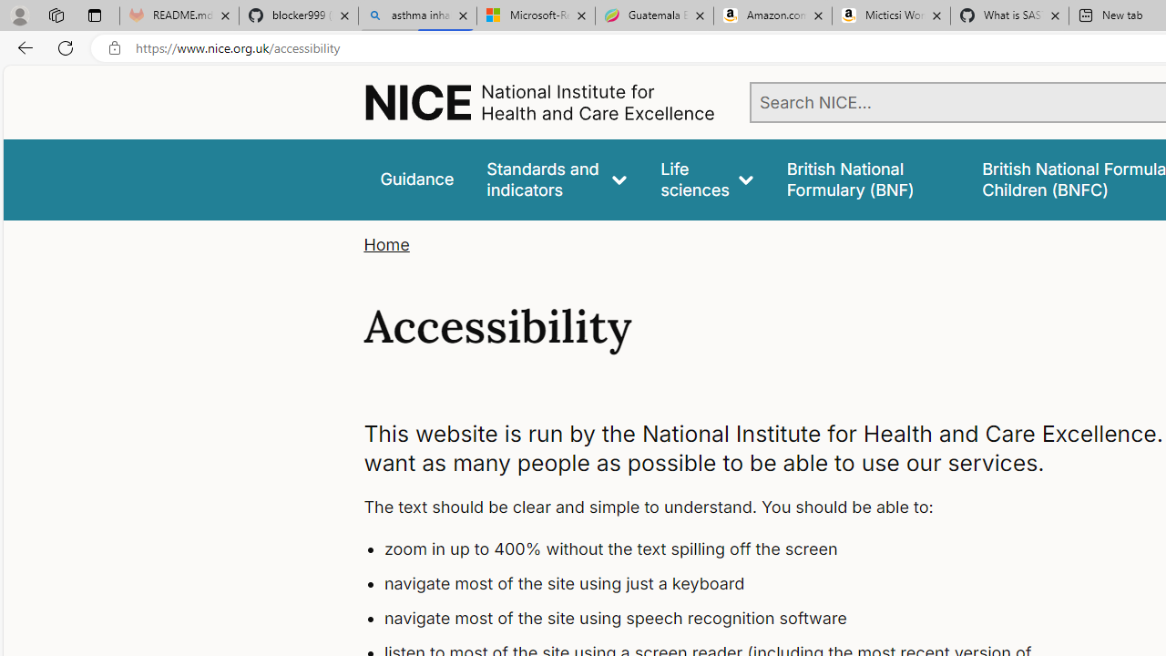  What do you see at coordinates (417, 179) in the screenshot?
I see `Guidance` at bounding box center [417, 179].